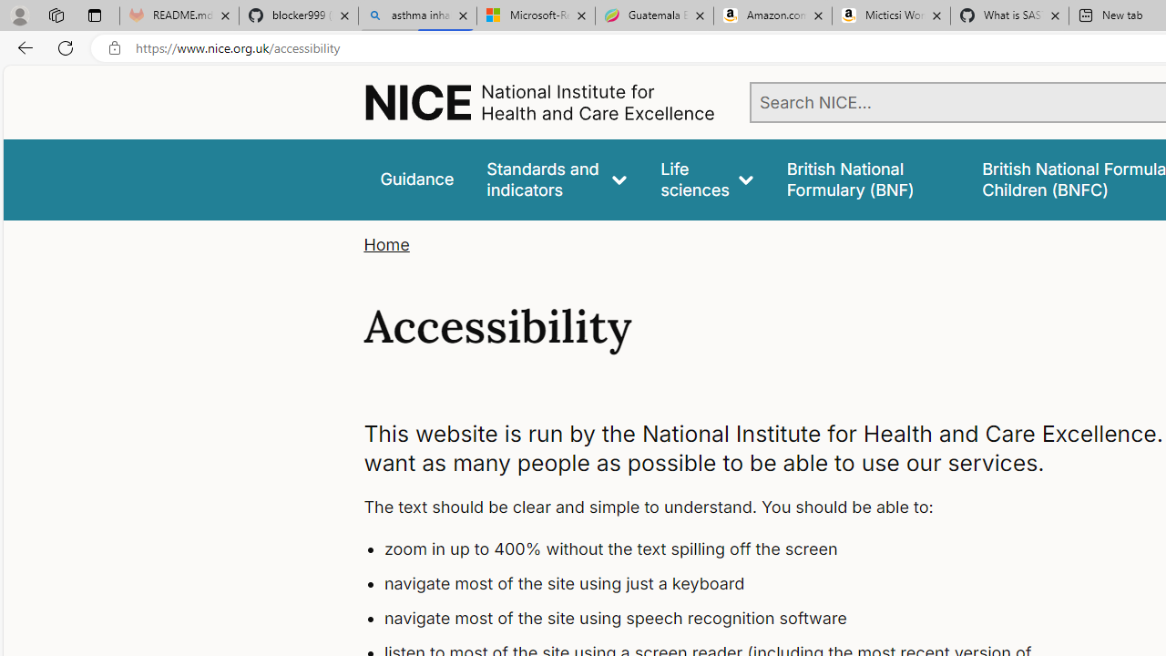  What do you see at coordinates (417, 179) in the screenshot?
I see `Guidance` at bounding box center [417, 179].